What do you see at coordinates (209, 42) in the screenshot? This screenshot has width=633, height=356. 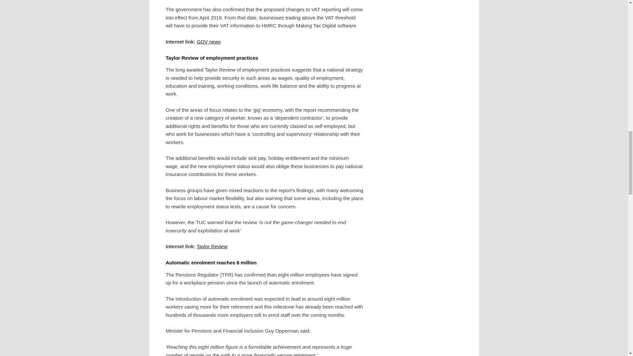 I see `GOV news` at bounding box center [209, 42].